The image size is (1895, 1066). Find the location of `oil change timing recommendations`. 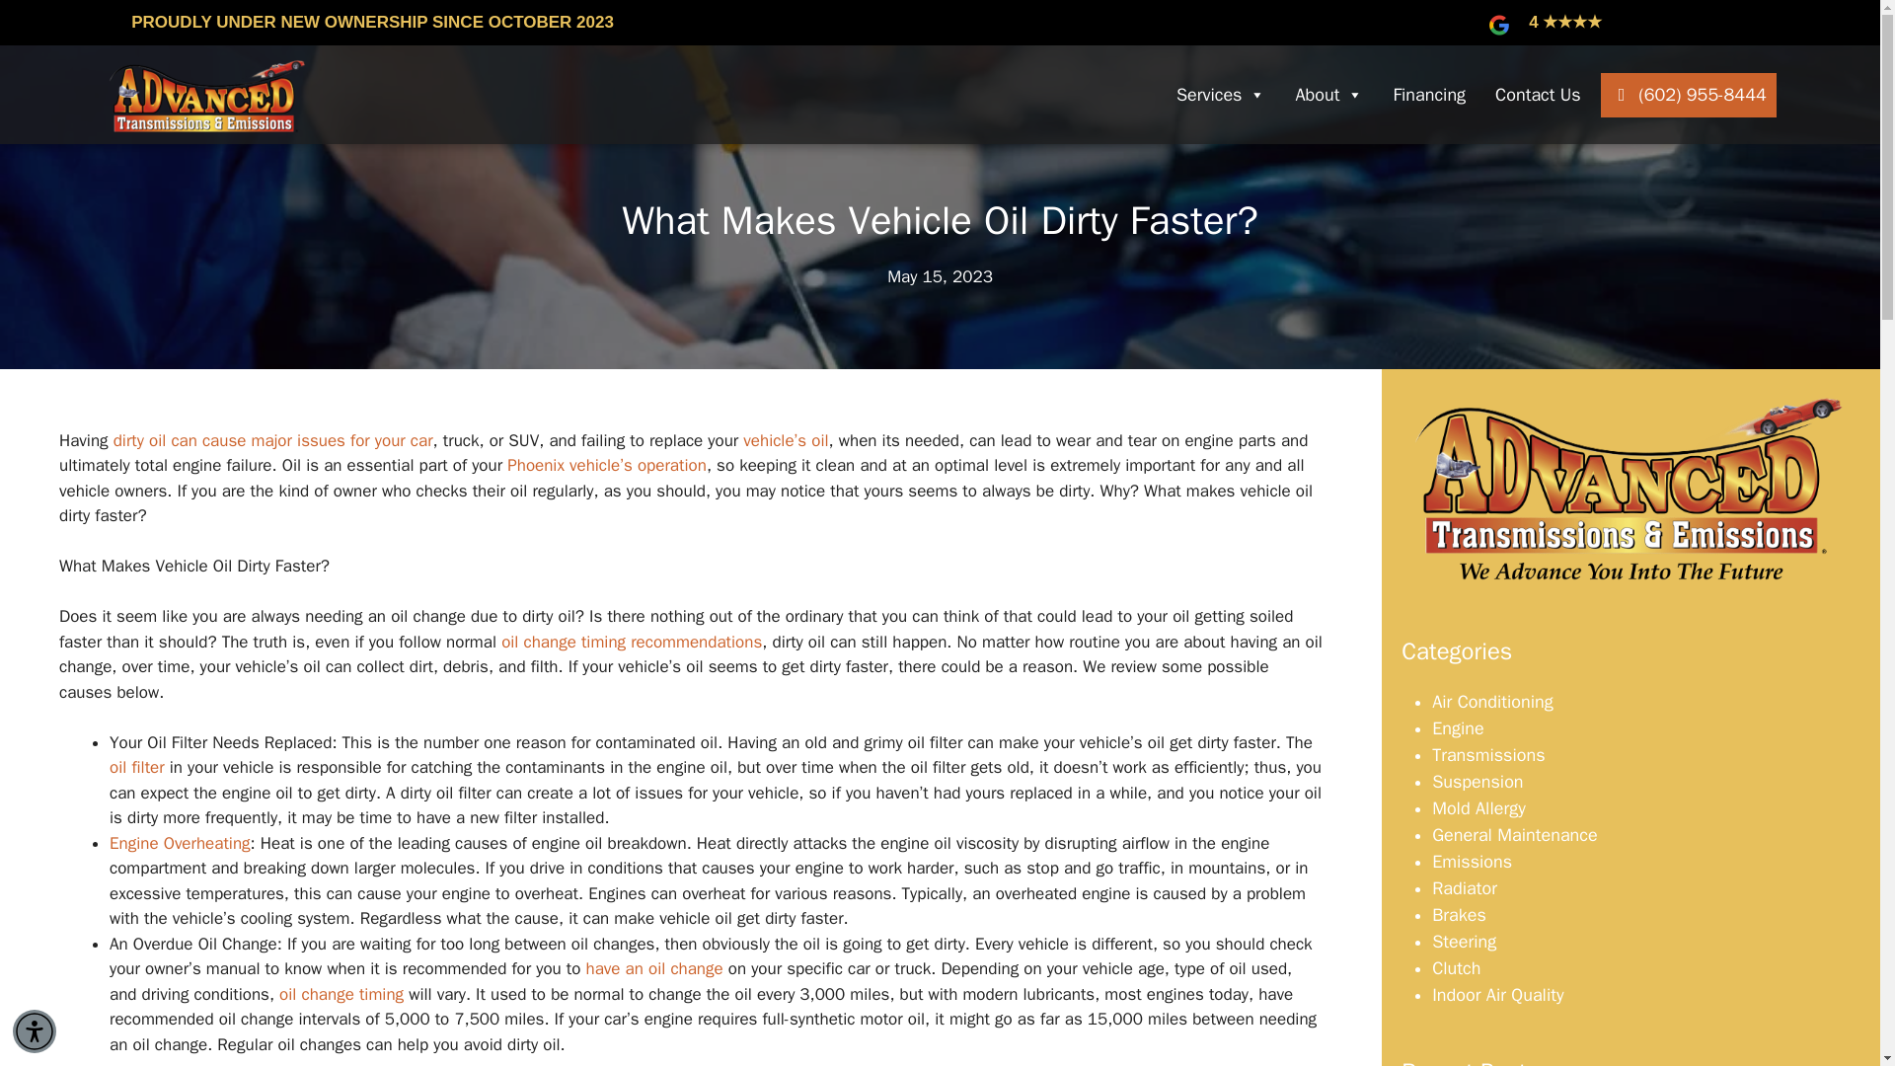

oil change timing recommendations is located at coordinates (632, 642).